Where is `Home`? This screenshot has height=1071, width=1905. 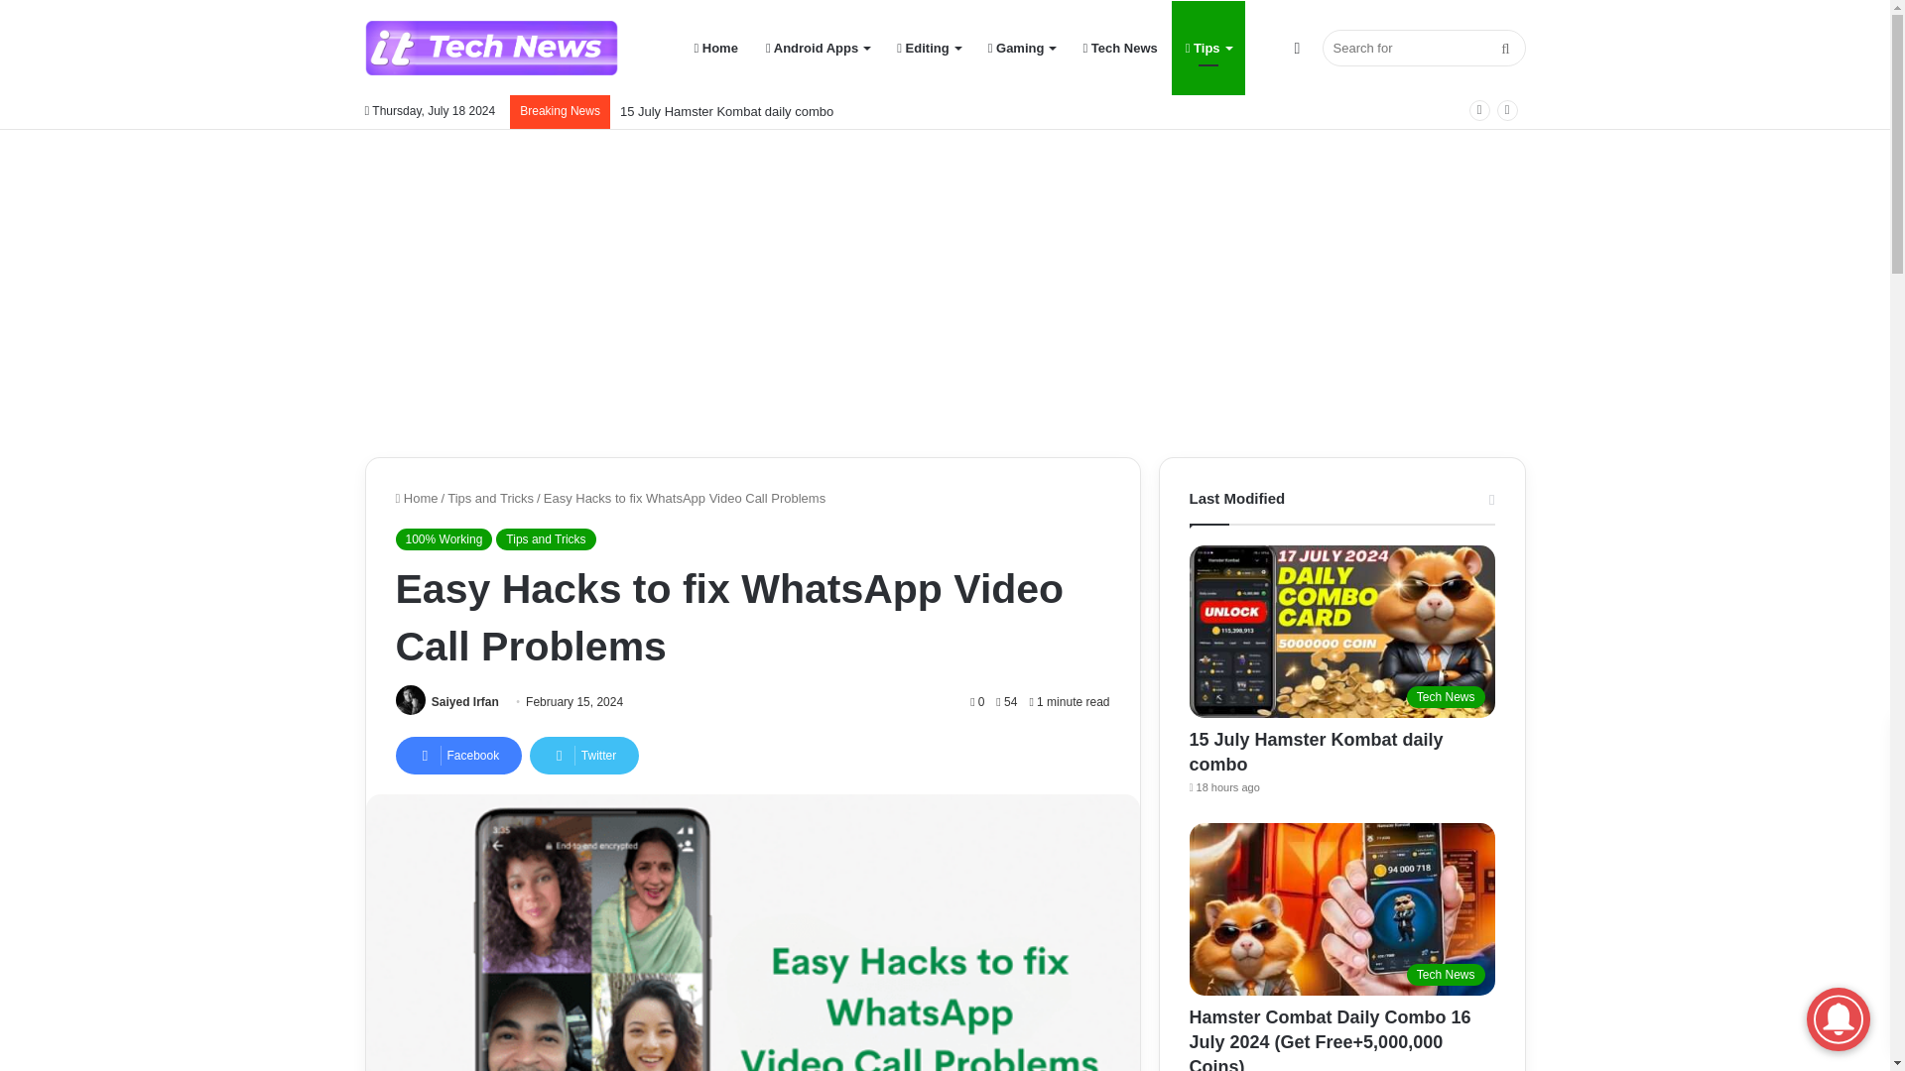 Home is located at coordinates (416, 498).